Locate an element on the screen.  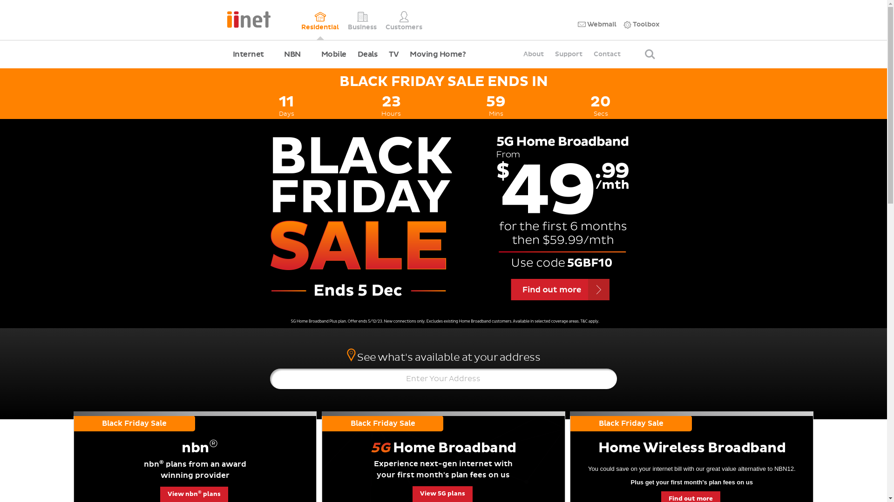
Skip to main content is located at coordinates (0, 0).